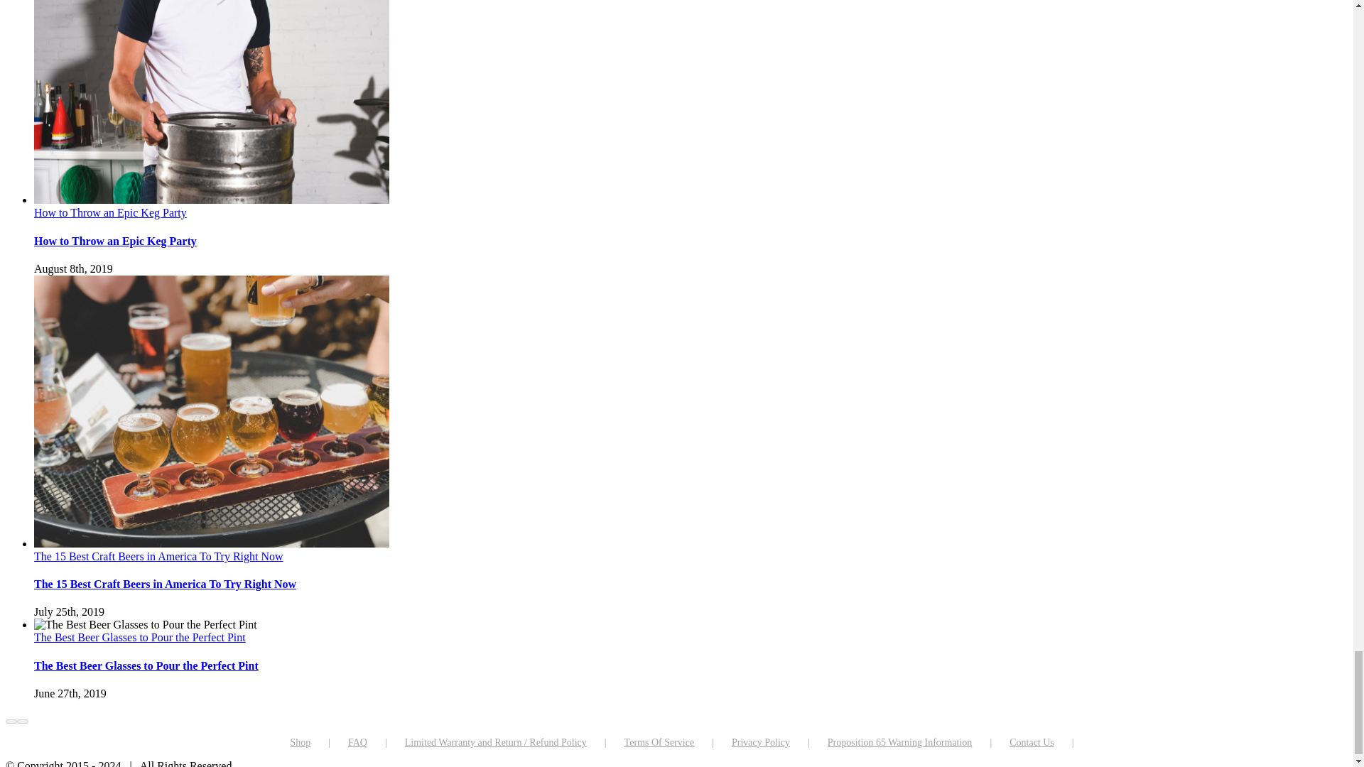  What do you see at coordinates (165, 584) in the screenshot?
I see `The 15 Best Craft Beers in America To Try Right Now` at bounding box center [165, 584].